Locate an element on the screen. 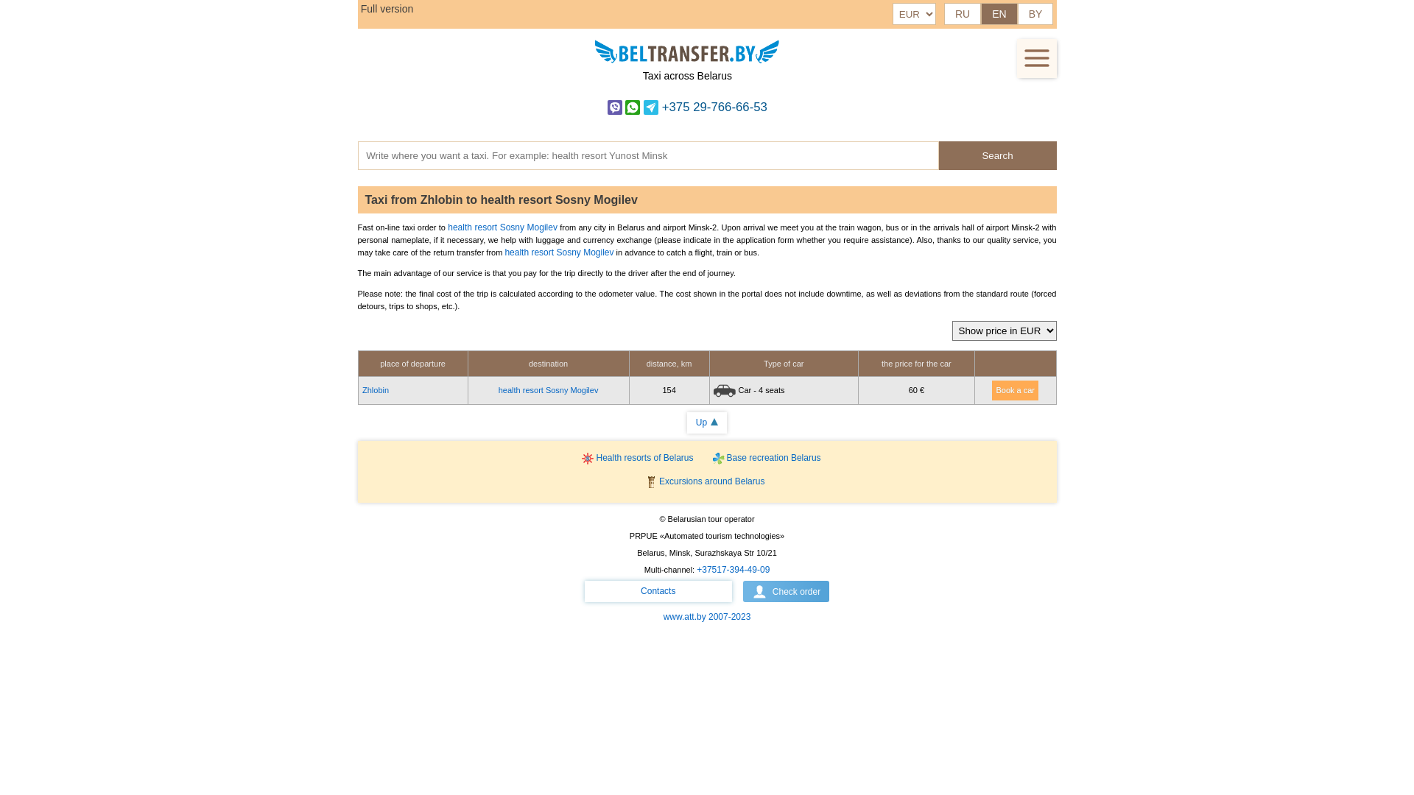  +37517-394-49-09 is located at coordinates (734, 570).